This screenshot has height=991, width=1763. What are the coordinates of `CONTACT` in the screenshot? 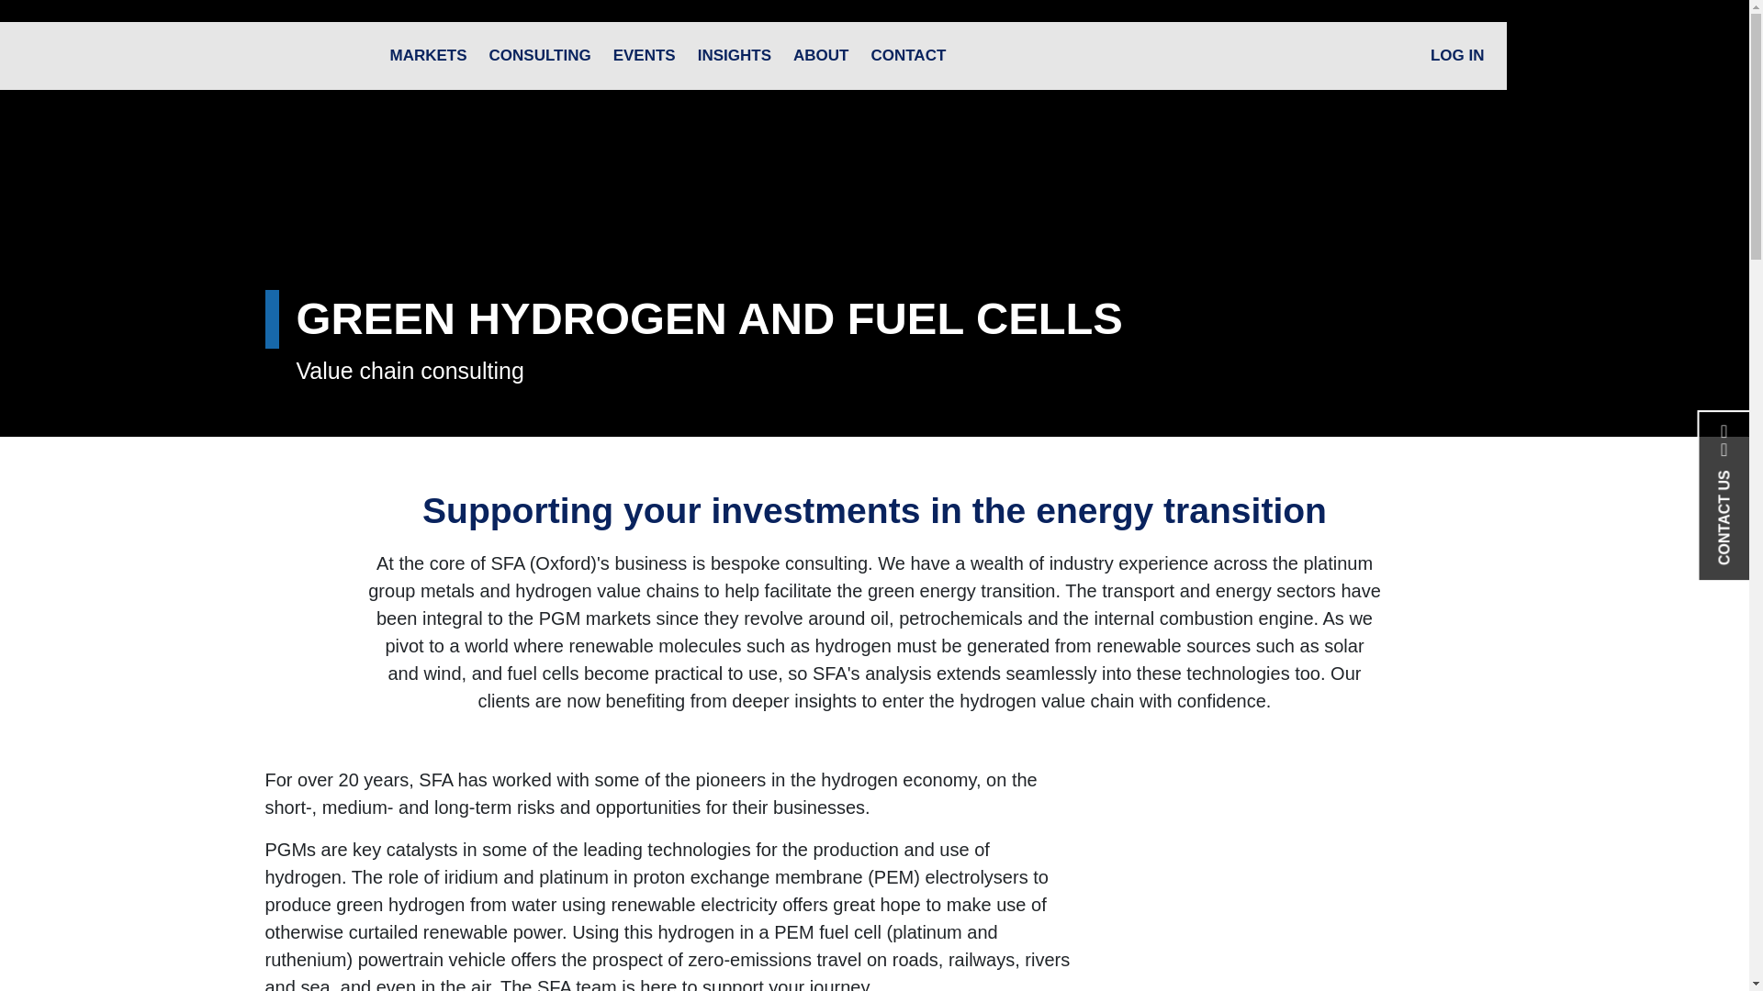 It's located at (907, 55).